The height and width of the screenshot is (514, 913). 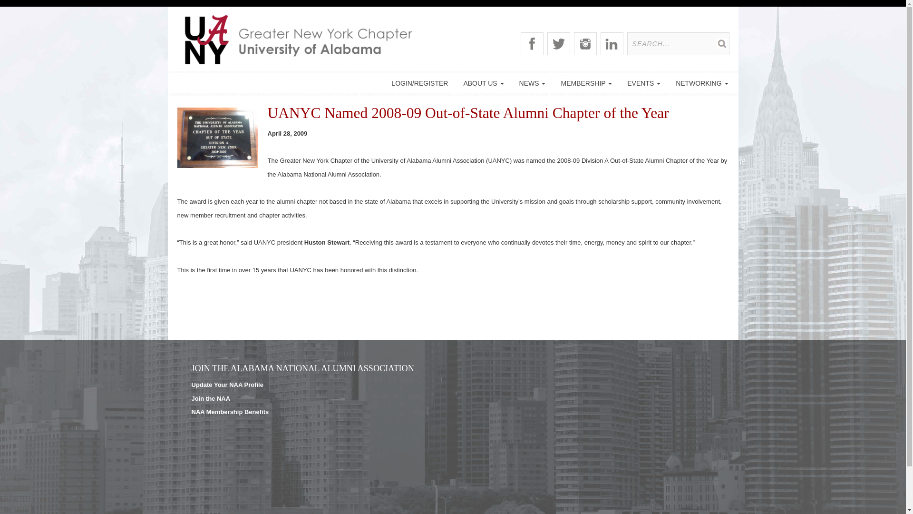 What do you see at coordinates (210, 398) in the screenshot?
I see `Join the NAA` at bounding box center [210, 398].